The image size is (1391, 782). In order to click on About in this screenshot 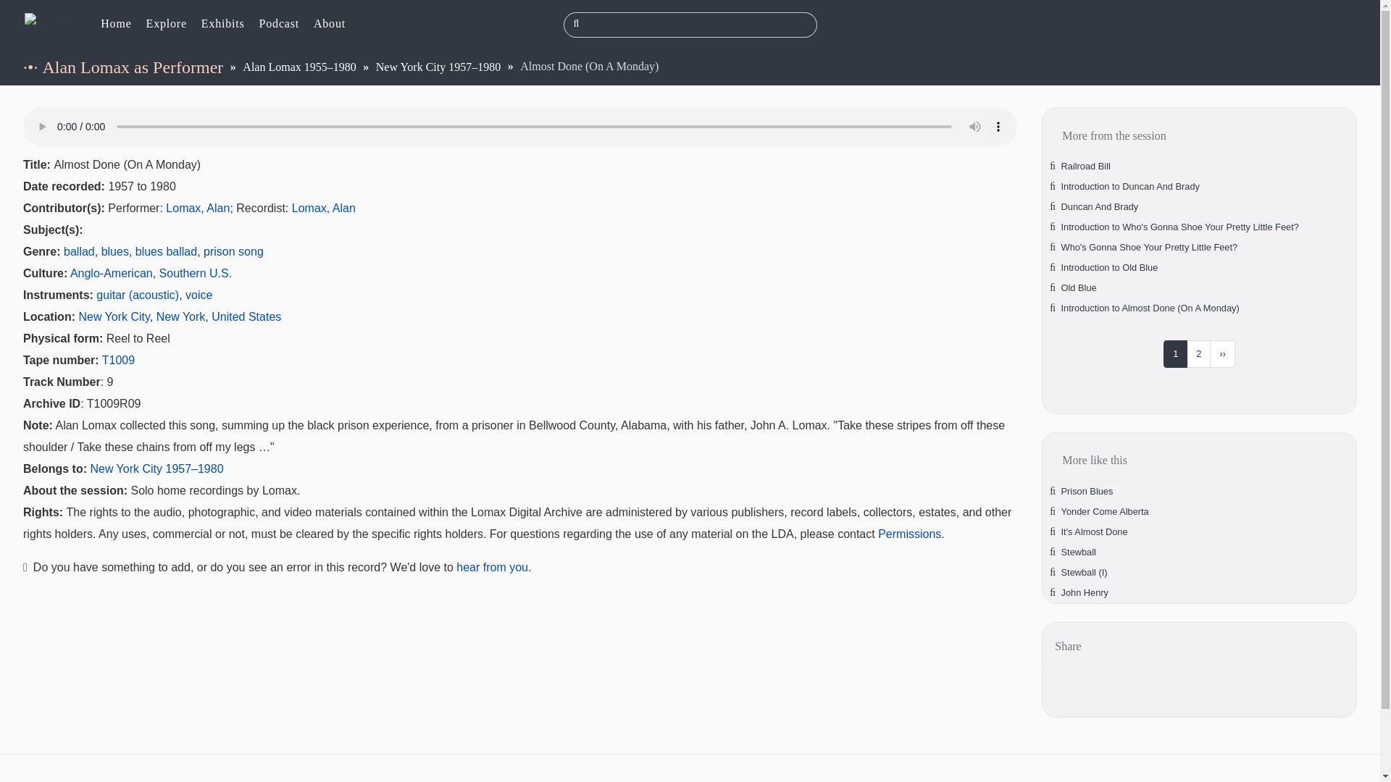, I will do `click(329, 25)`.